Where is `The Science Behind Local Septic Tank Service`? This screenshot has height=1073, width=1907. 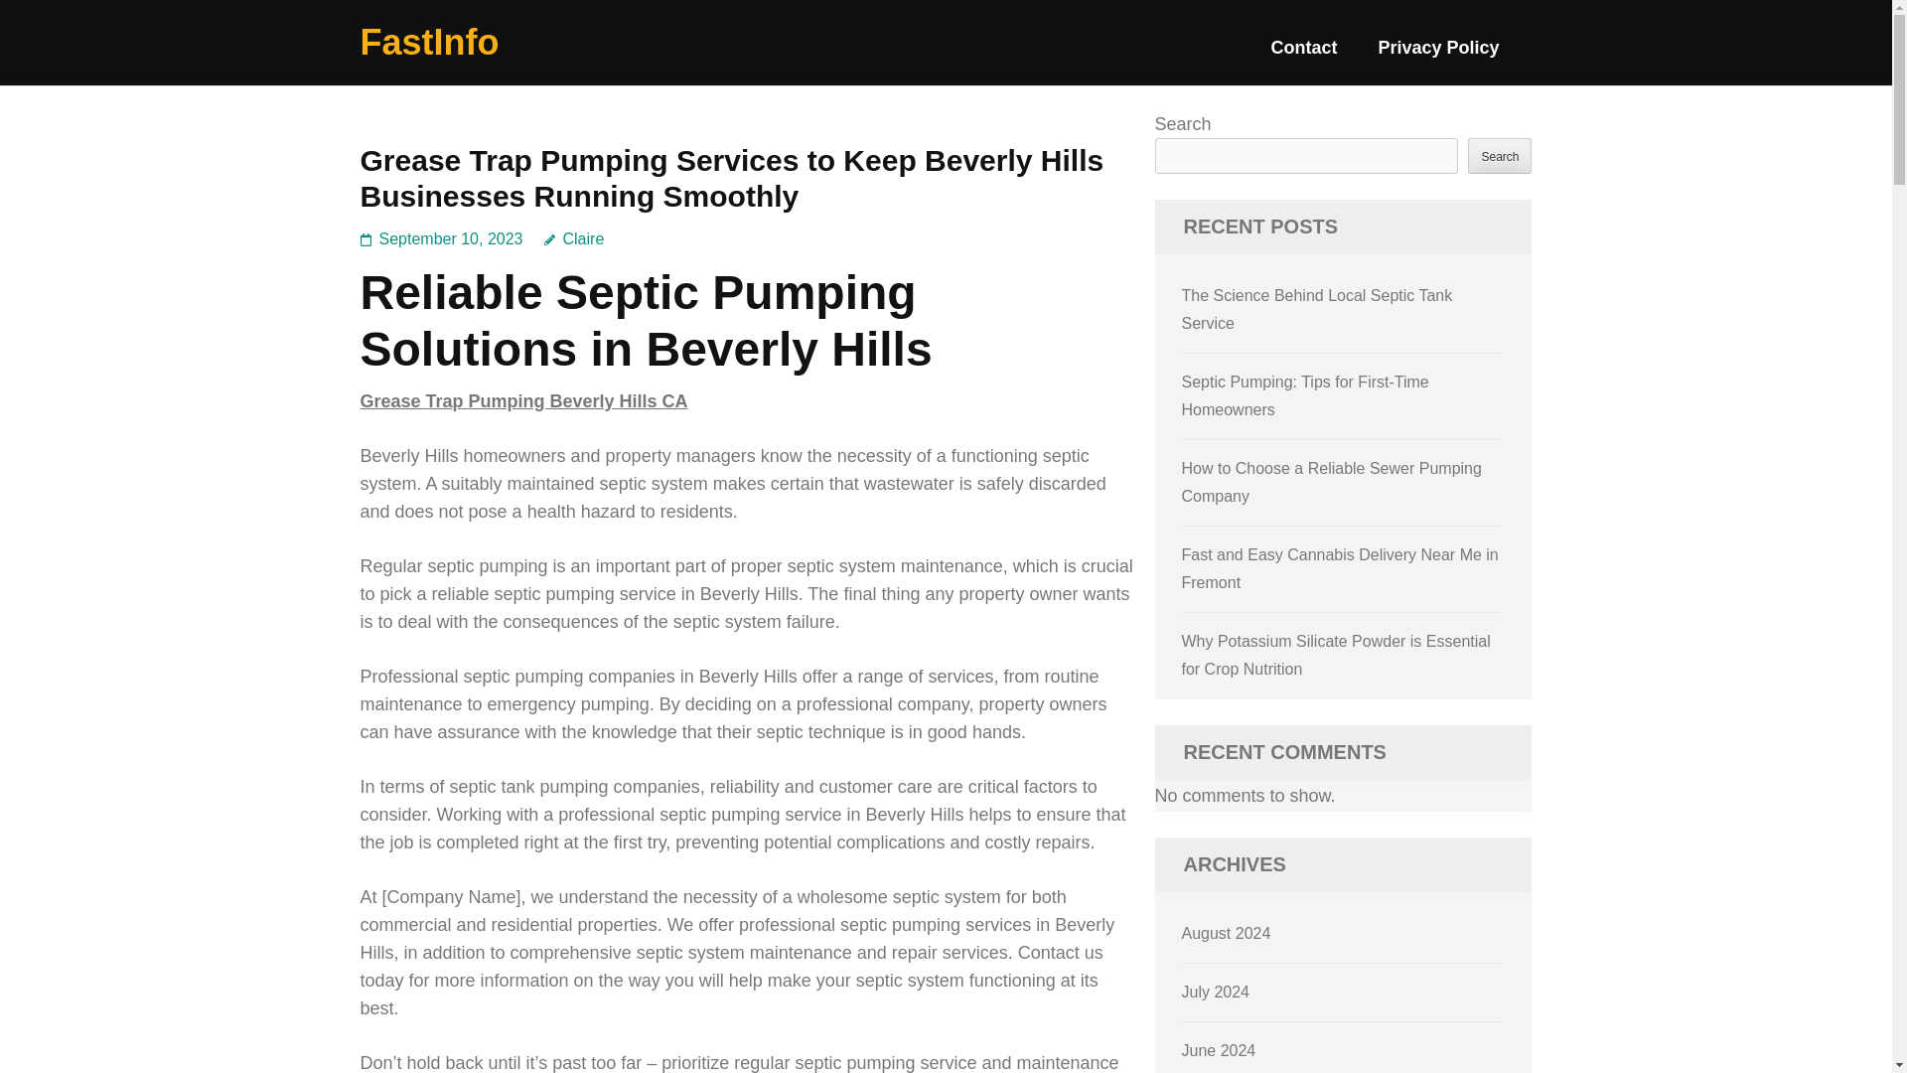 The Science Behind Local Septic Tank Service is located at coordinates (1317, 309).